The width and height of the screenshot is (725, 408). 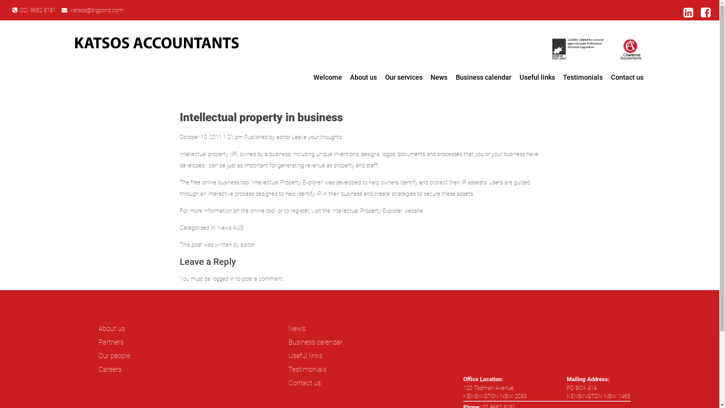 I want to click on Intellectual Property Explorer, so click(x=367, y=211).